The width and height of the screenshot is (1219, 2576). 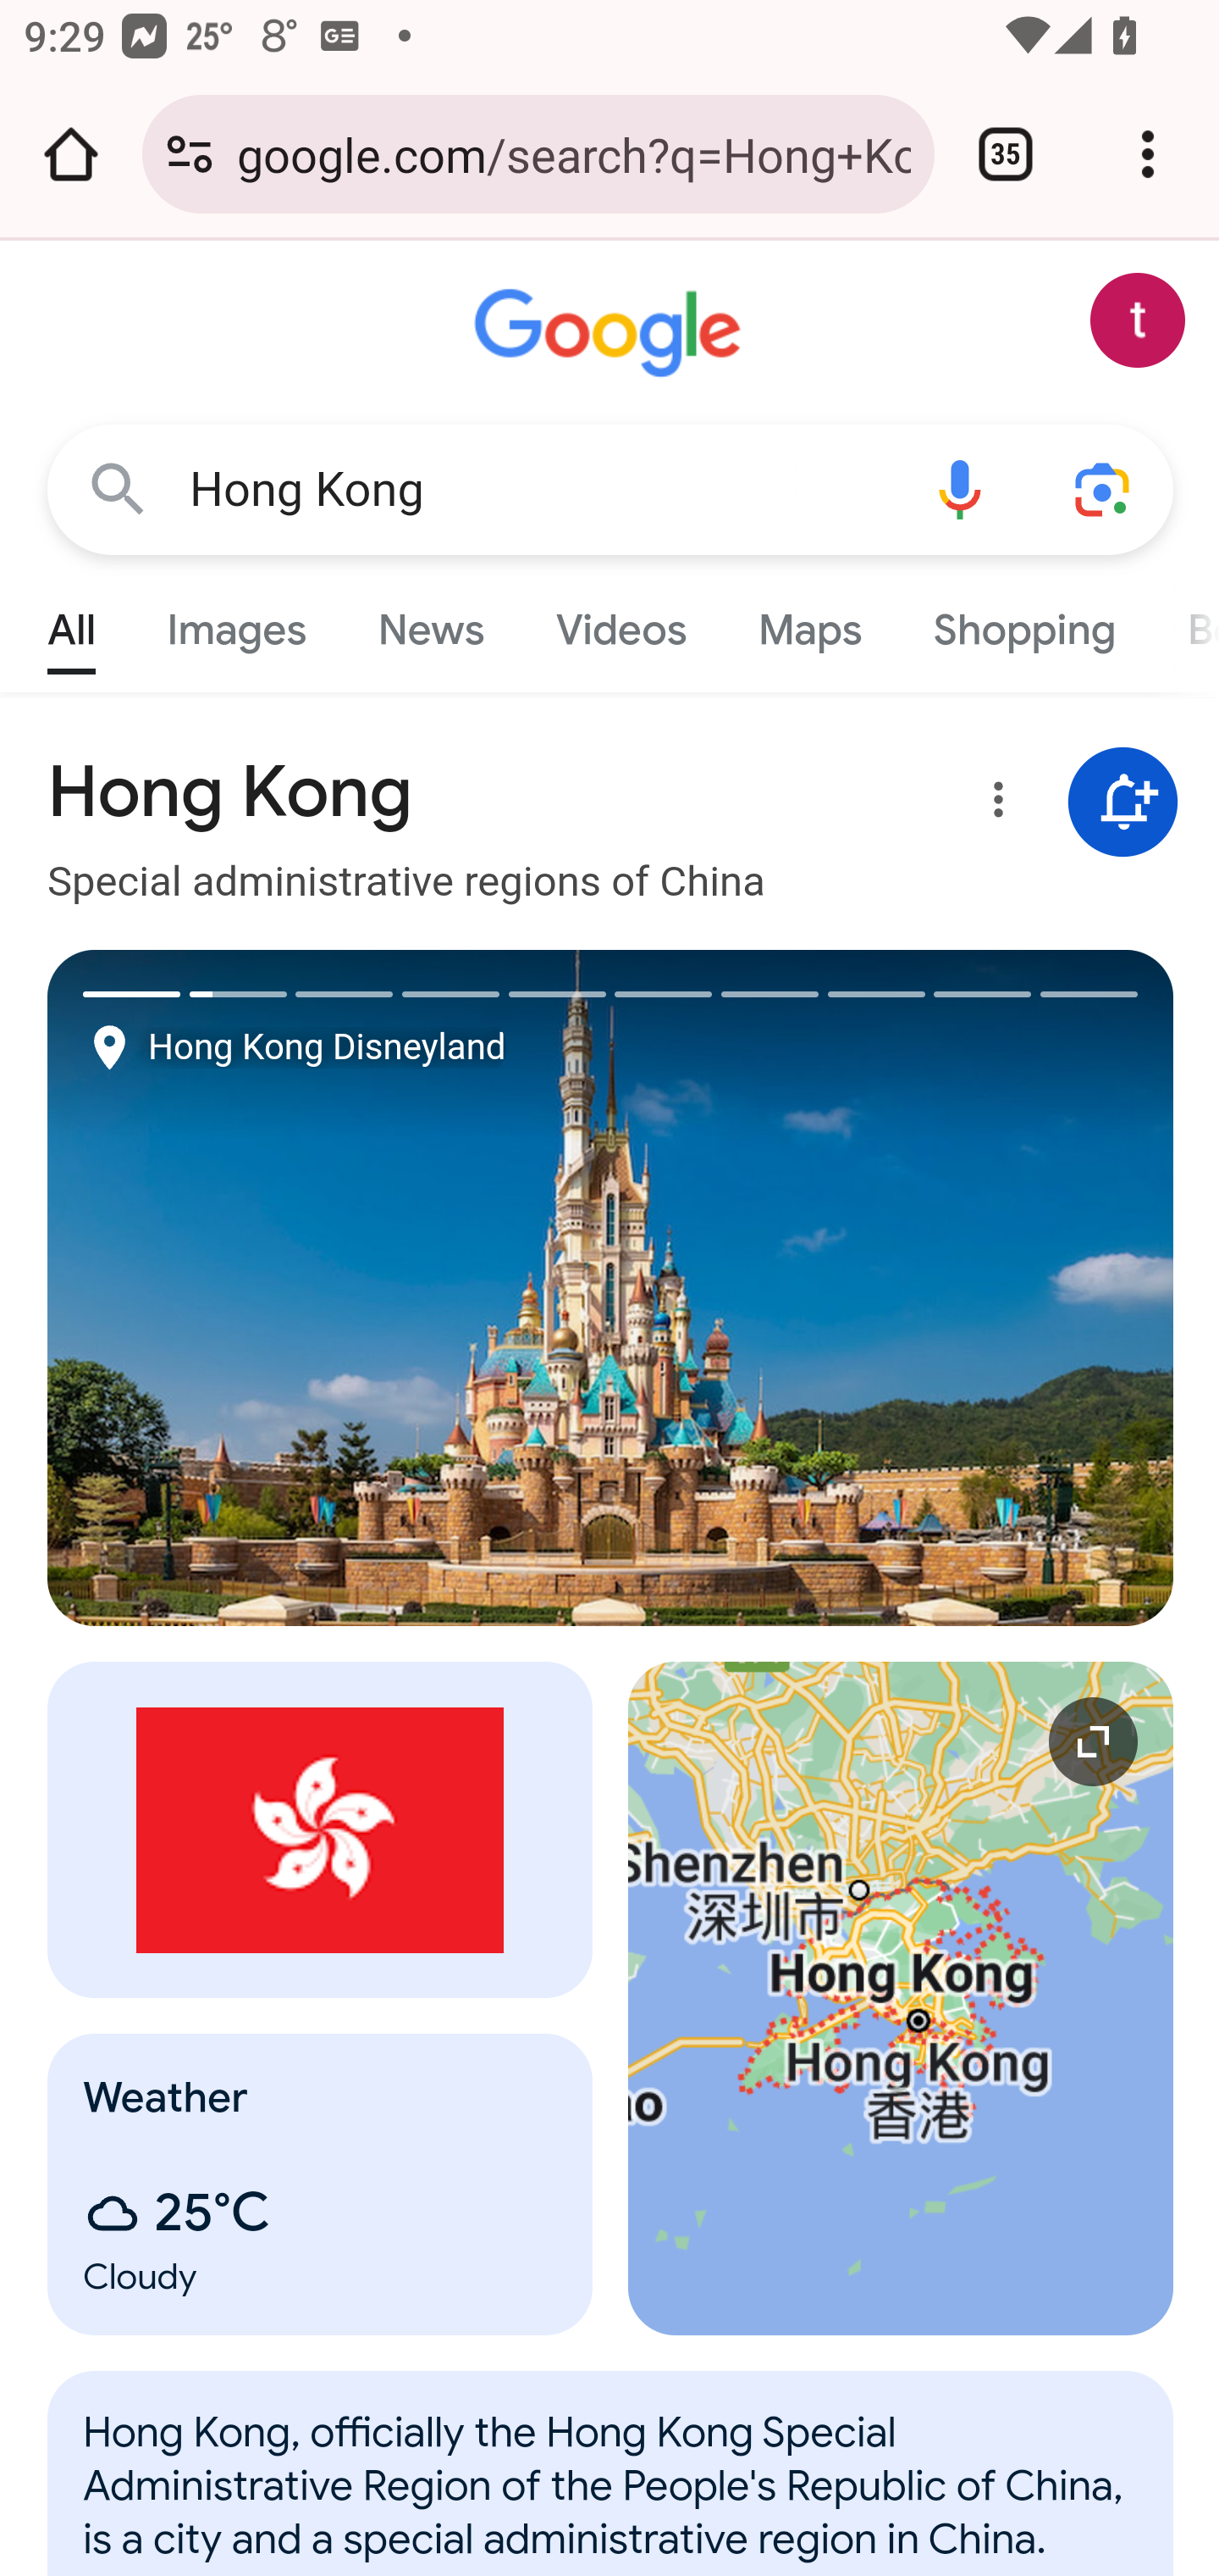 I want to click on Customize and control Google Chrome, so click(x=1148, y=154).